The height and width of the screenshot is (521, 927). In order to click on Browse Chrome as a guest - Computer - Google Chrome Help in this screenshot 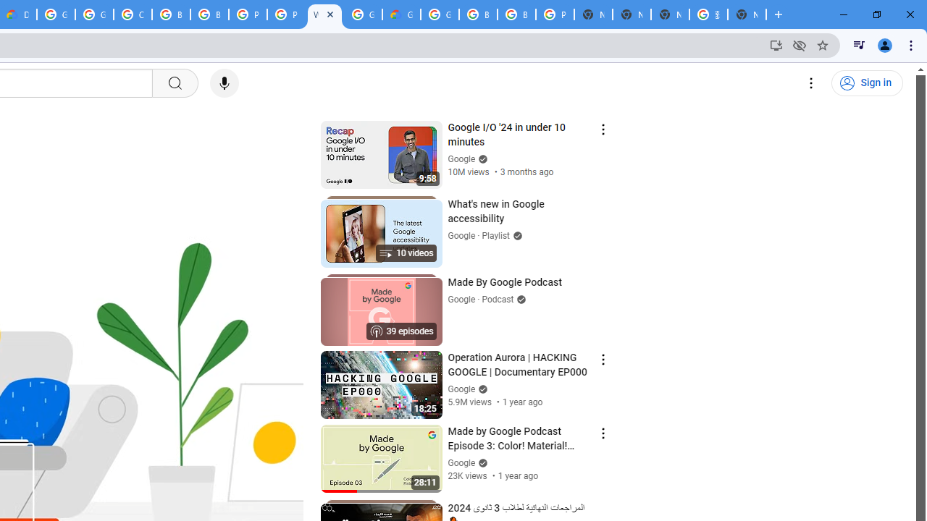, I will do `click(516, 14)`.